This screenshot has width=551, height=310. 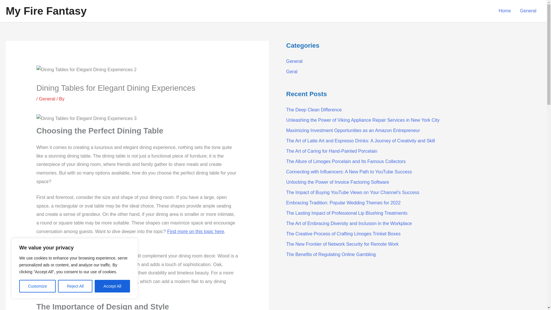 I want to click on General, so click(x=528, y=11).